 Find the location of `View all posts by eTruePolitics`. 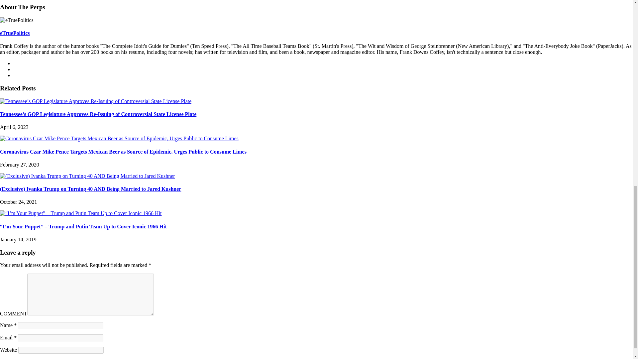

View all posts by eTruePolitics is located at coordinates (15, 33).